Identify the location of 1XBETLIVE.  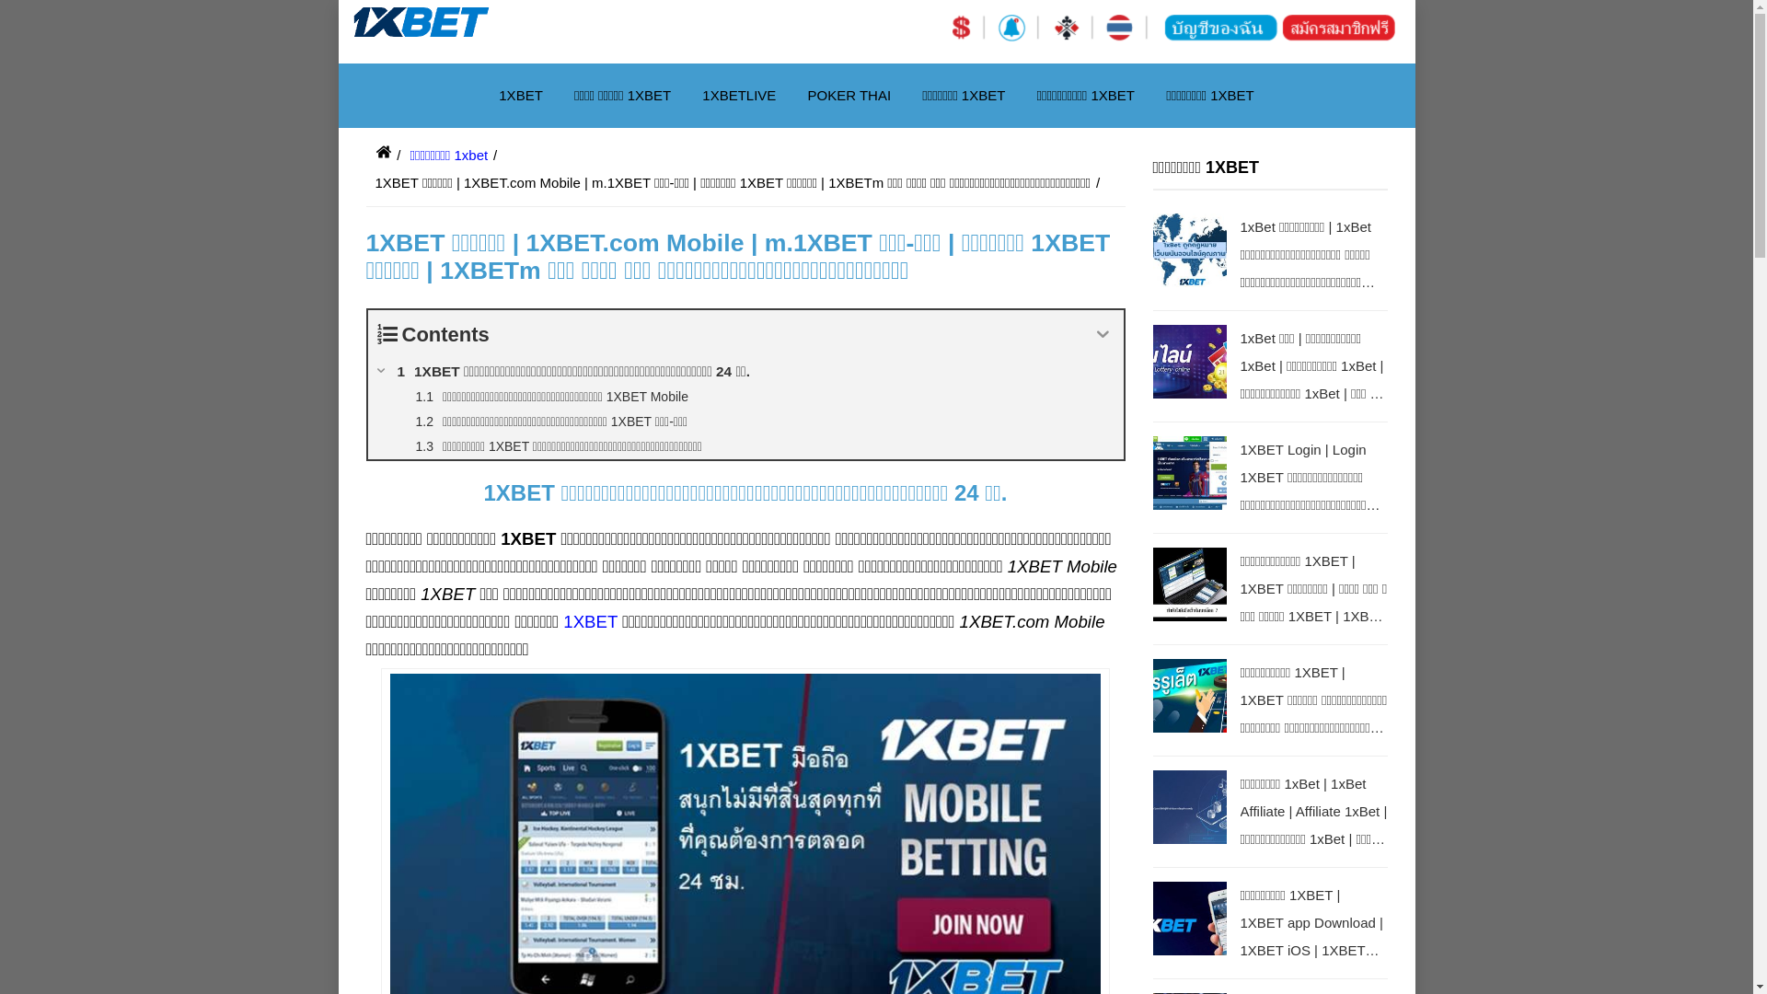
(739, 96).